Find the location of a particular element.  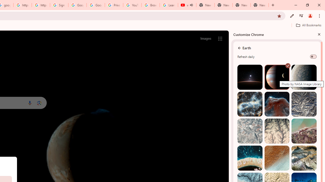

New Tab is located at coordinates (259, 5).